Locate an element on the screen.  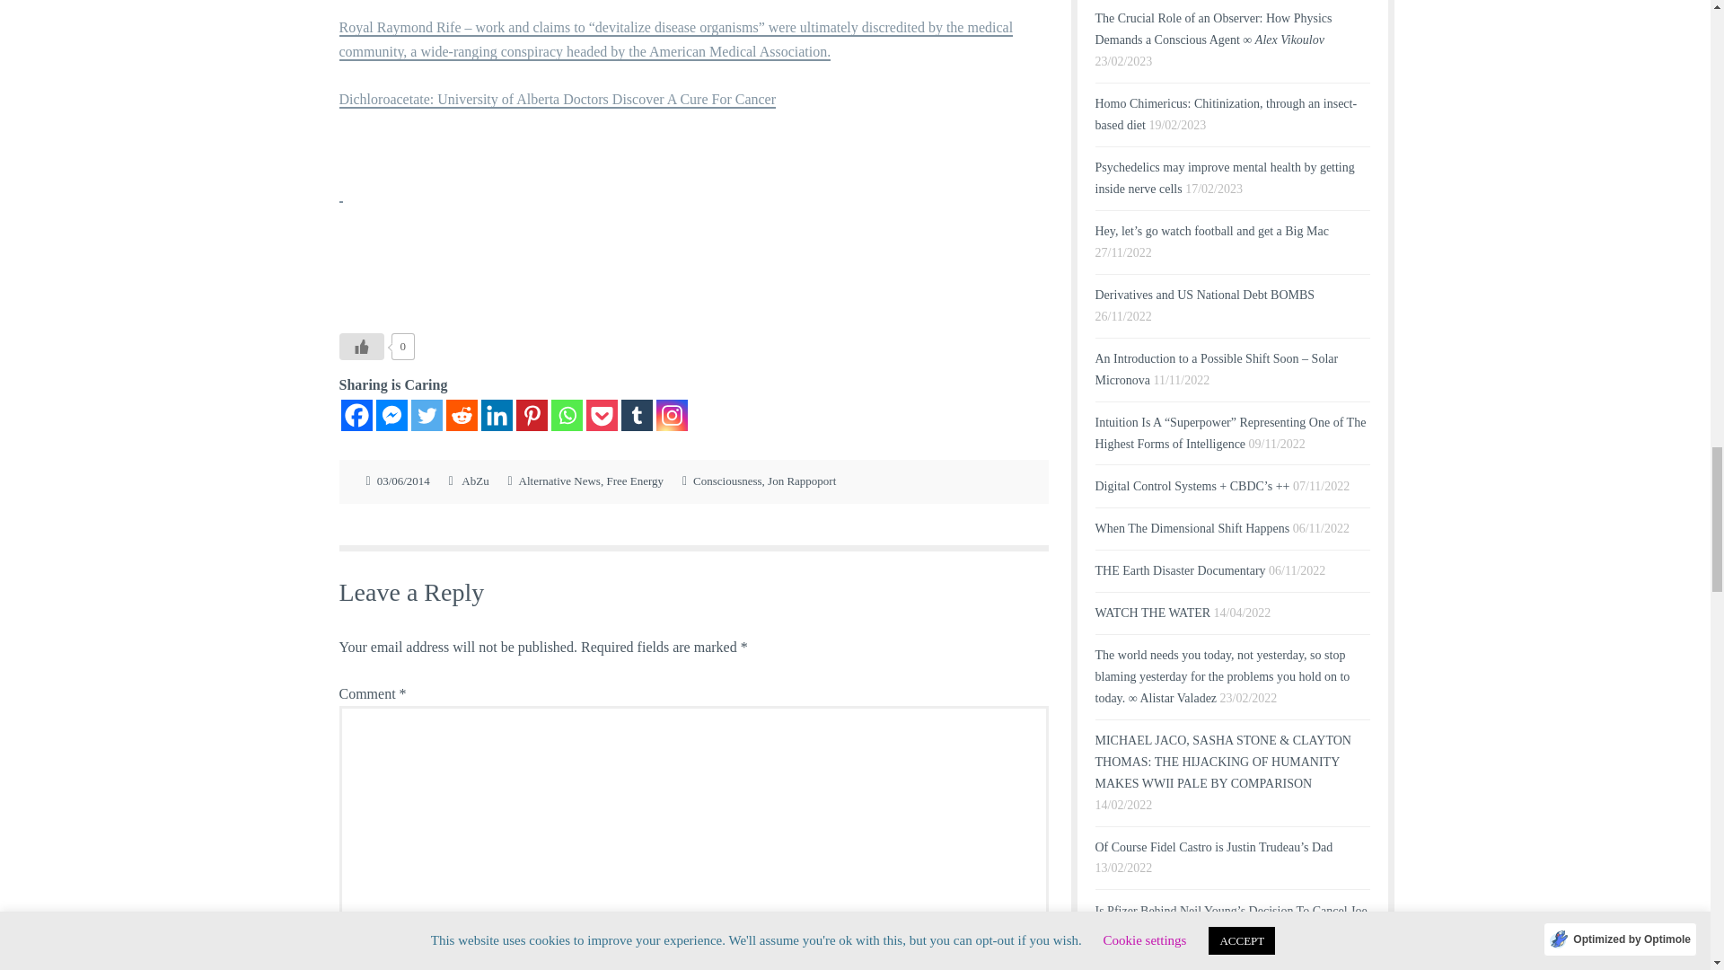
Reddit is located at coordinates (461, 415).